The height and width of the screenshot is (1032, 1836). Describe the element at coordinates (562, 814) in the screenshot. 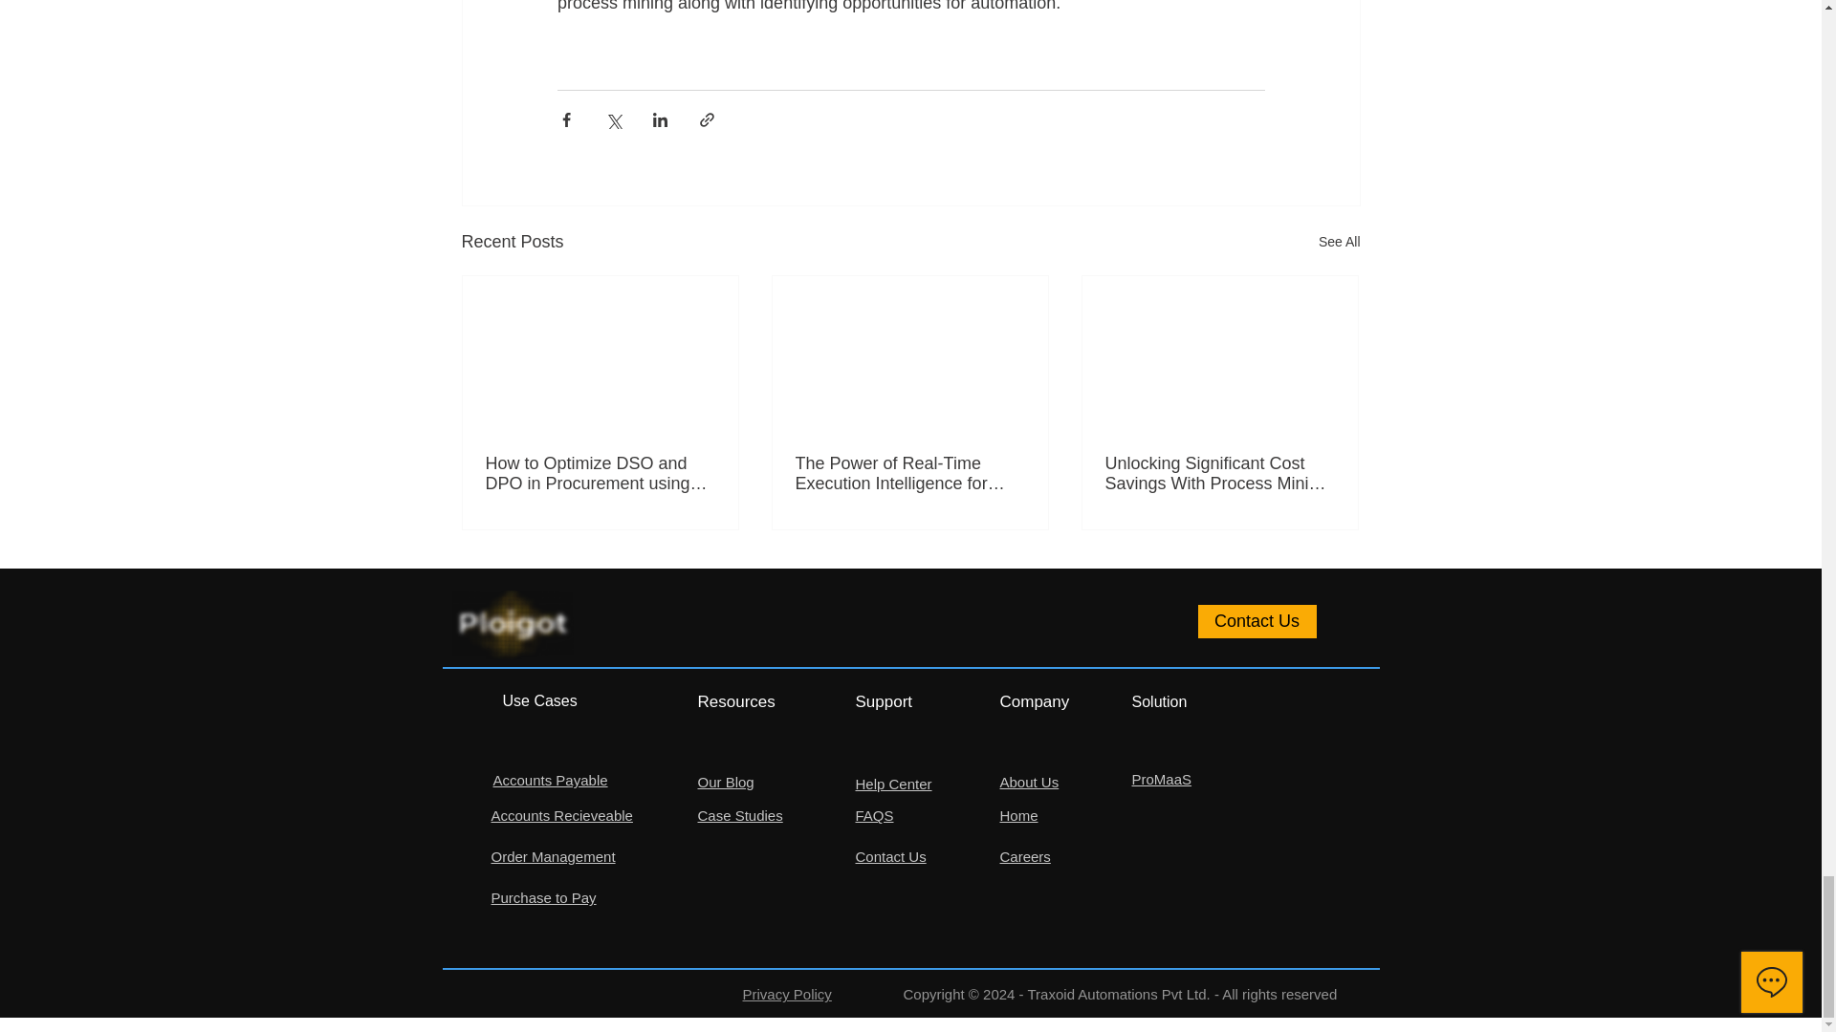

I see `Accounts Recieveable` at that location.